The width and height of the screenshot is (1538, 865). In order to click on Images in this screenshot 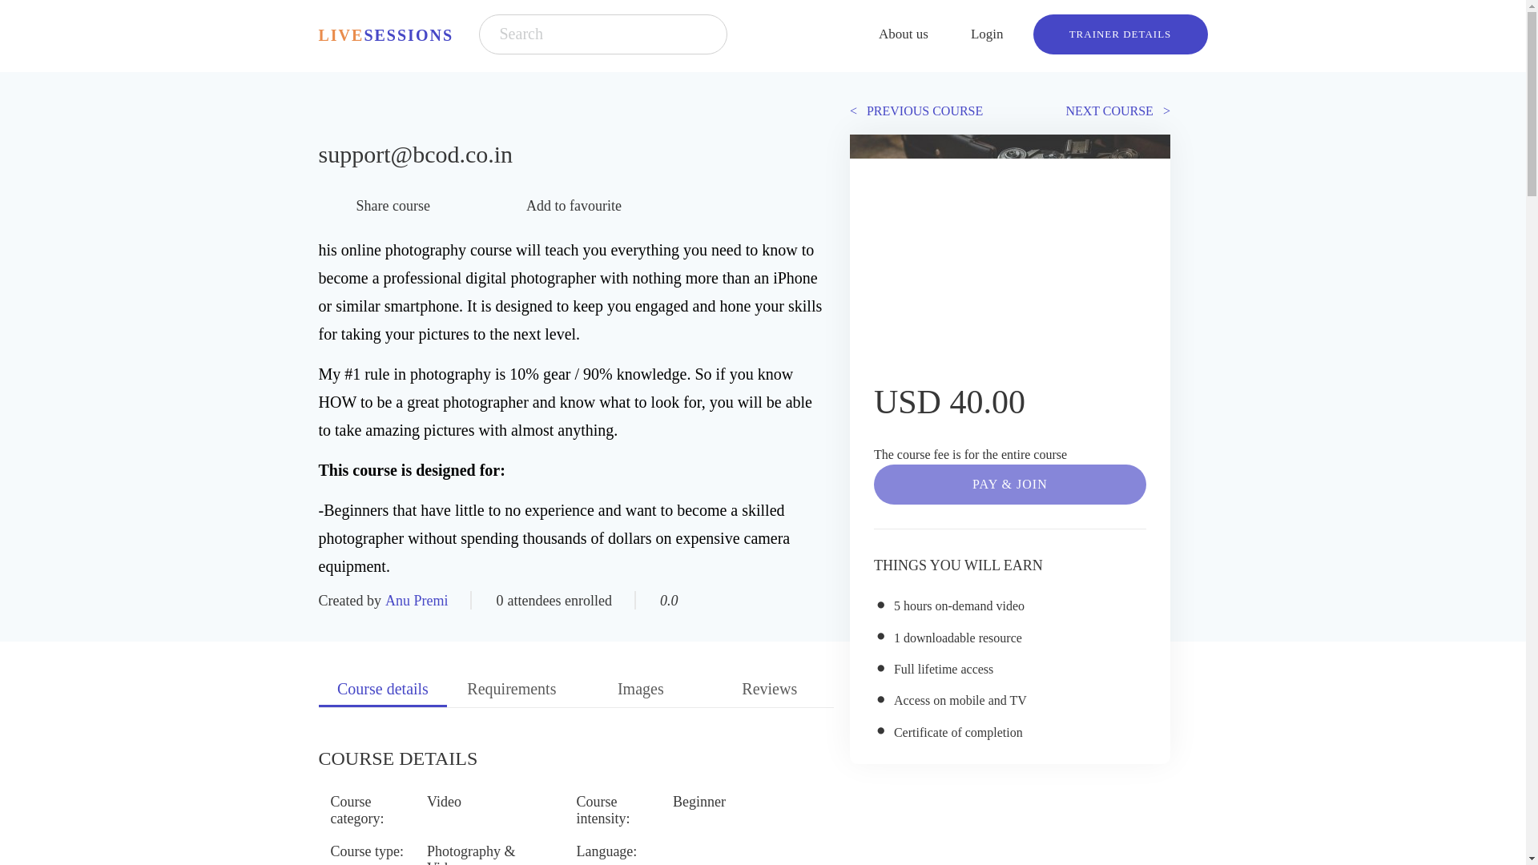, I will do `click(639, 690)`.